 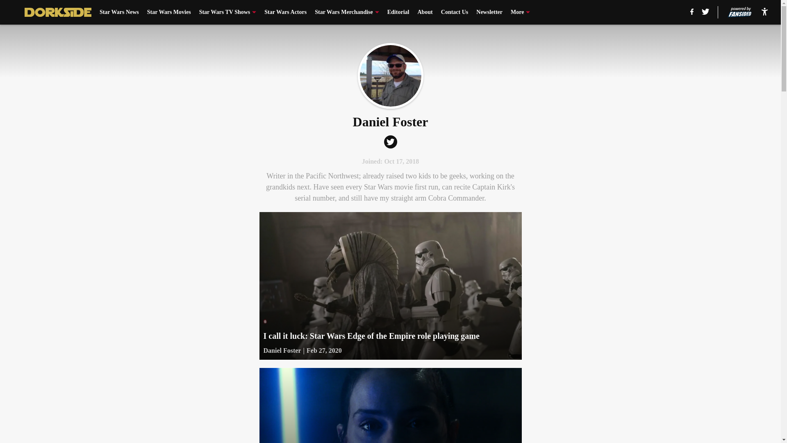 I want to click on Daniel Foster, so click(x=282, y=351).